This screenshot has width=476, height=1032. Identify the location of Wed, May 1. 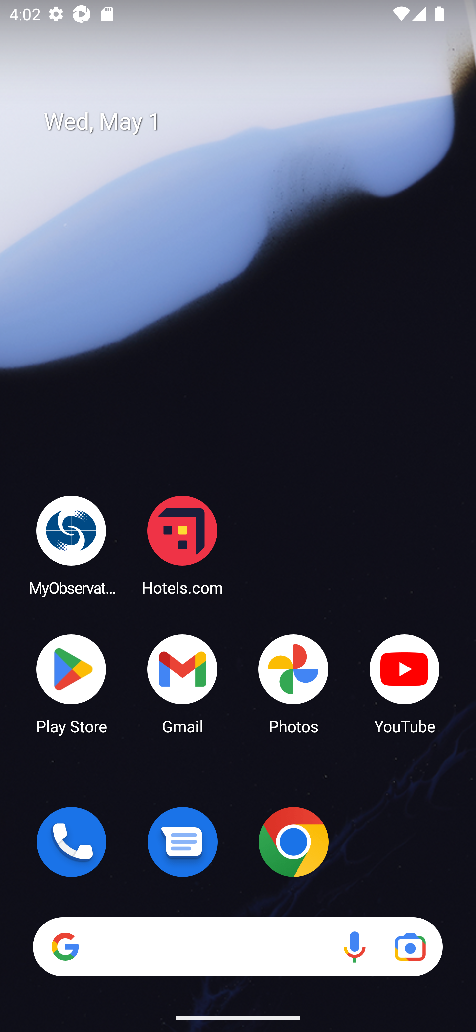
(247, 122).